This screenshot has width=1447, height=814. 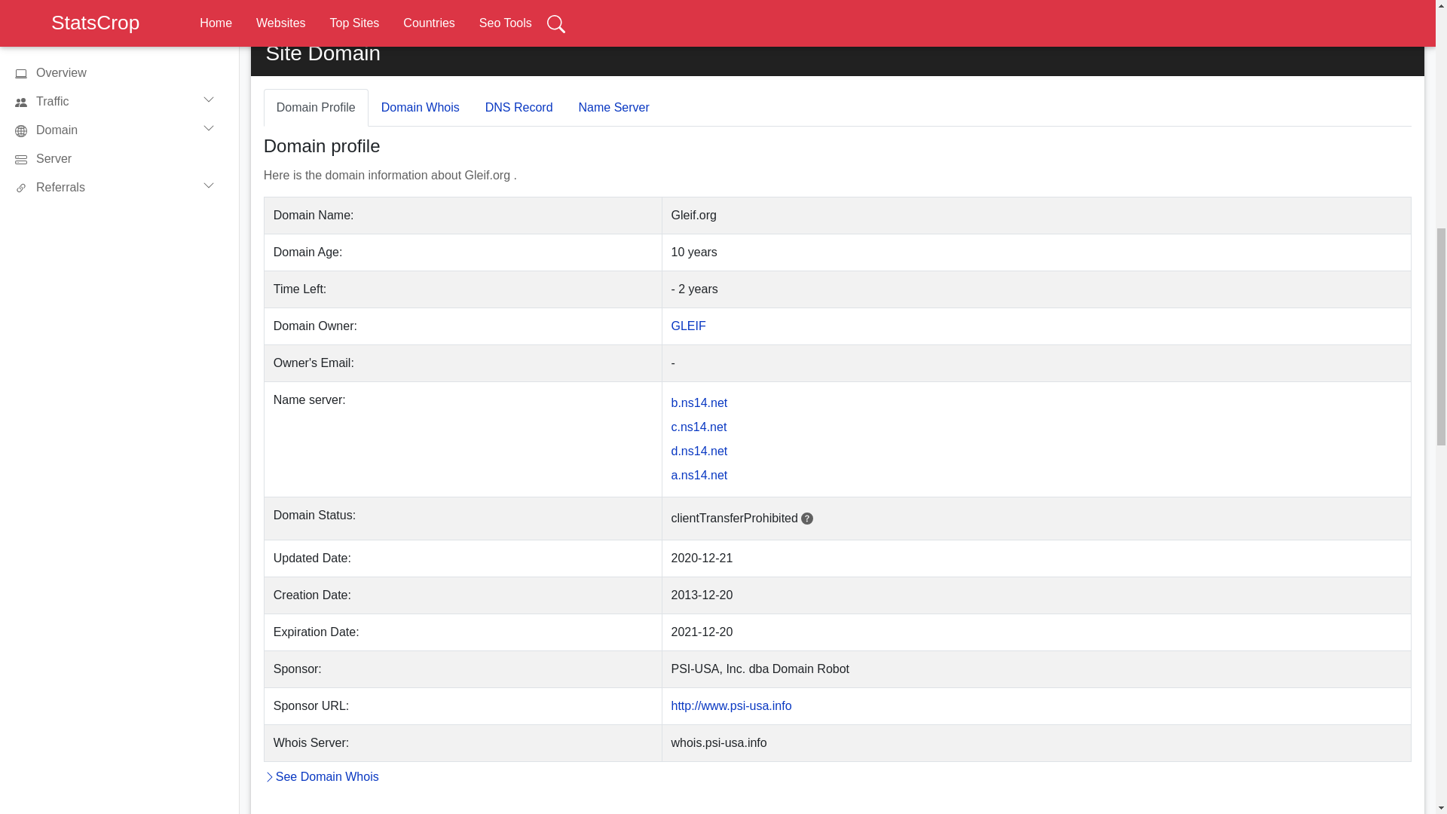 What do you see at coordinates (613, 107) in the screenshot?
I see `Name Server` at bounding box center [613, 107].